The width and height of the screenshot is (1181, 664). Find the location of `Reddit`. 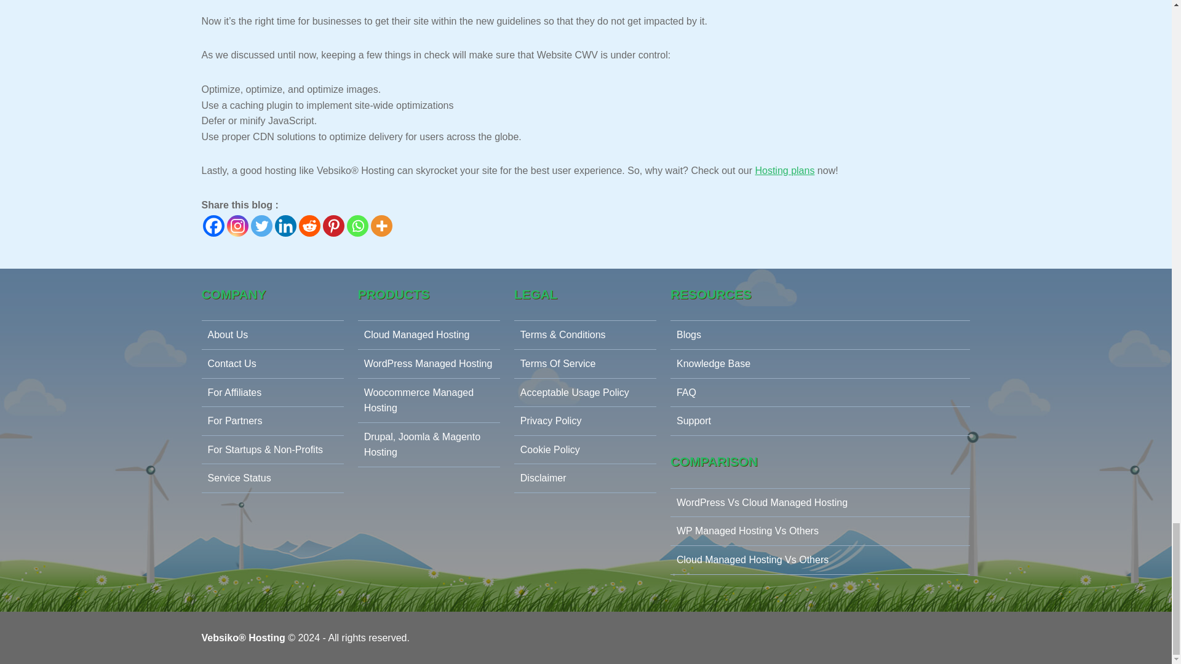

Reddit is located at coordinates (309, 225).